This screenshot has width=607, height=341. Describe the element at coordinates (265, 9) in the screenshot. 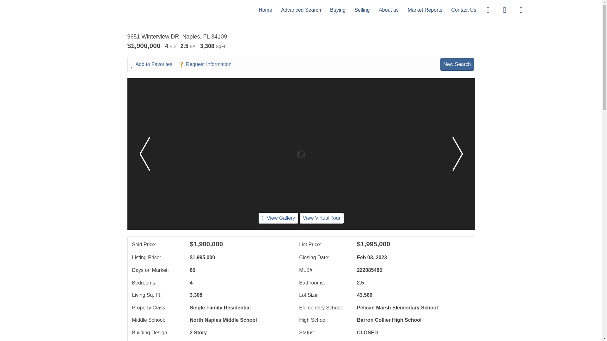

I see `Home` at that location.